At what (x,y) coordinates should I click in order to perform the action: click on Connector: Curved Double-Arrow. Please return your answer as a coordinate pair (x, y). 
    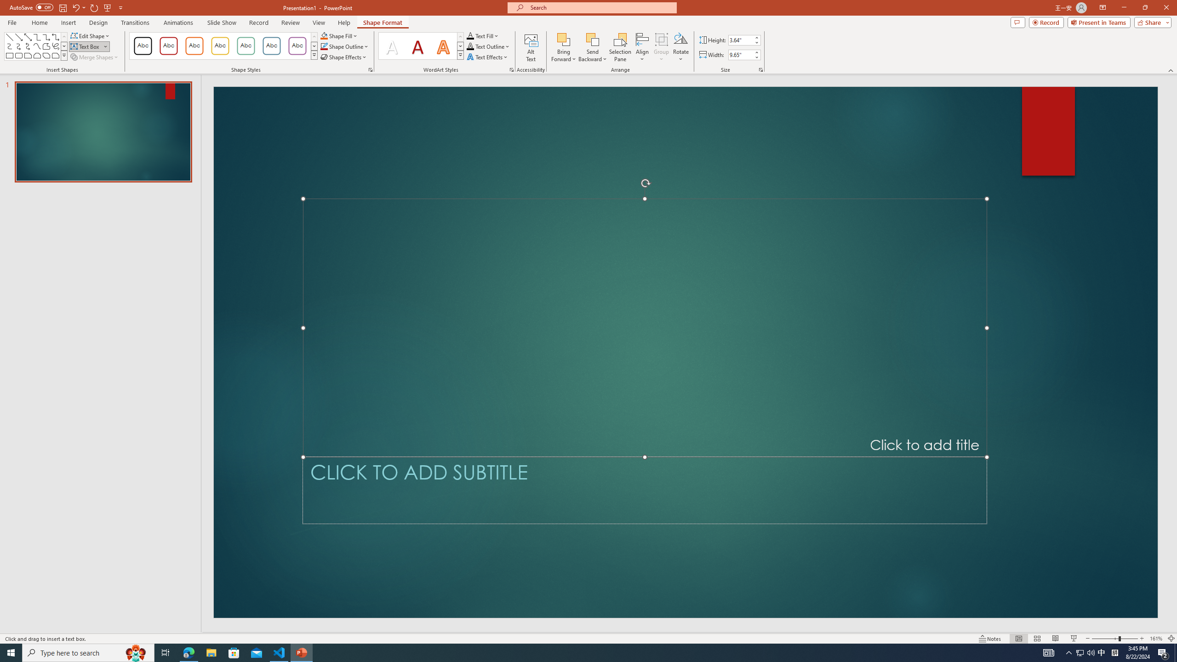
    Looking at the image, I should click on (28, 46).